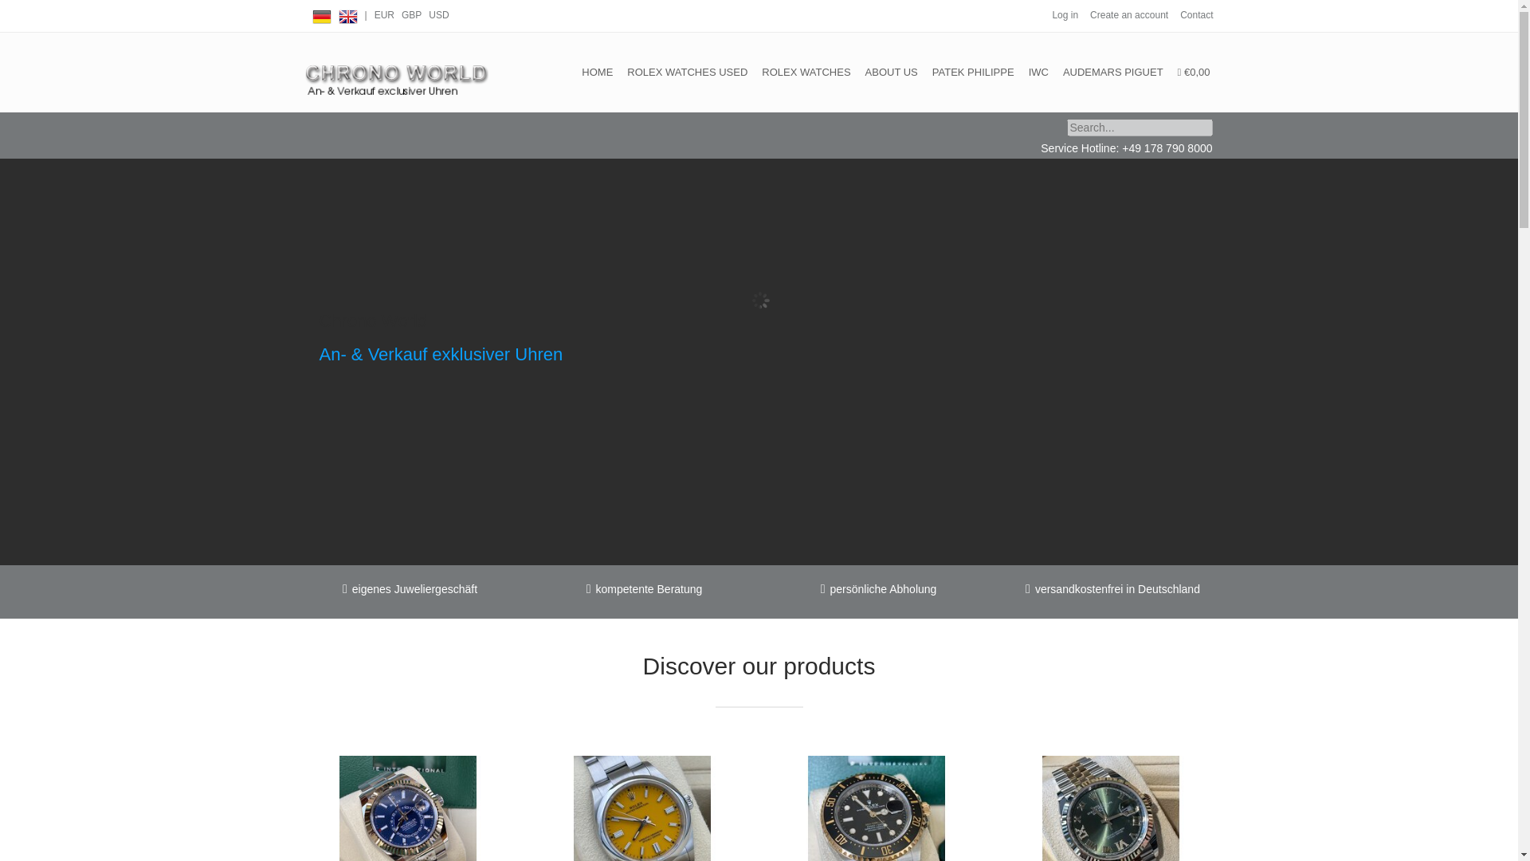 The height and width of the screenshot is (861, 1530). Describe the element at coordinates (1128, 14) in the screenshot. I see `Create an account` at that location.